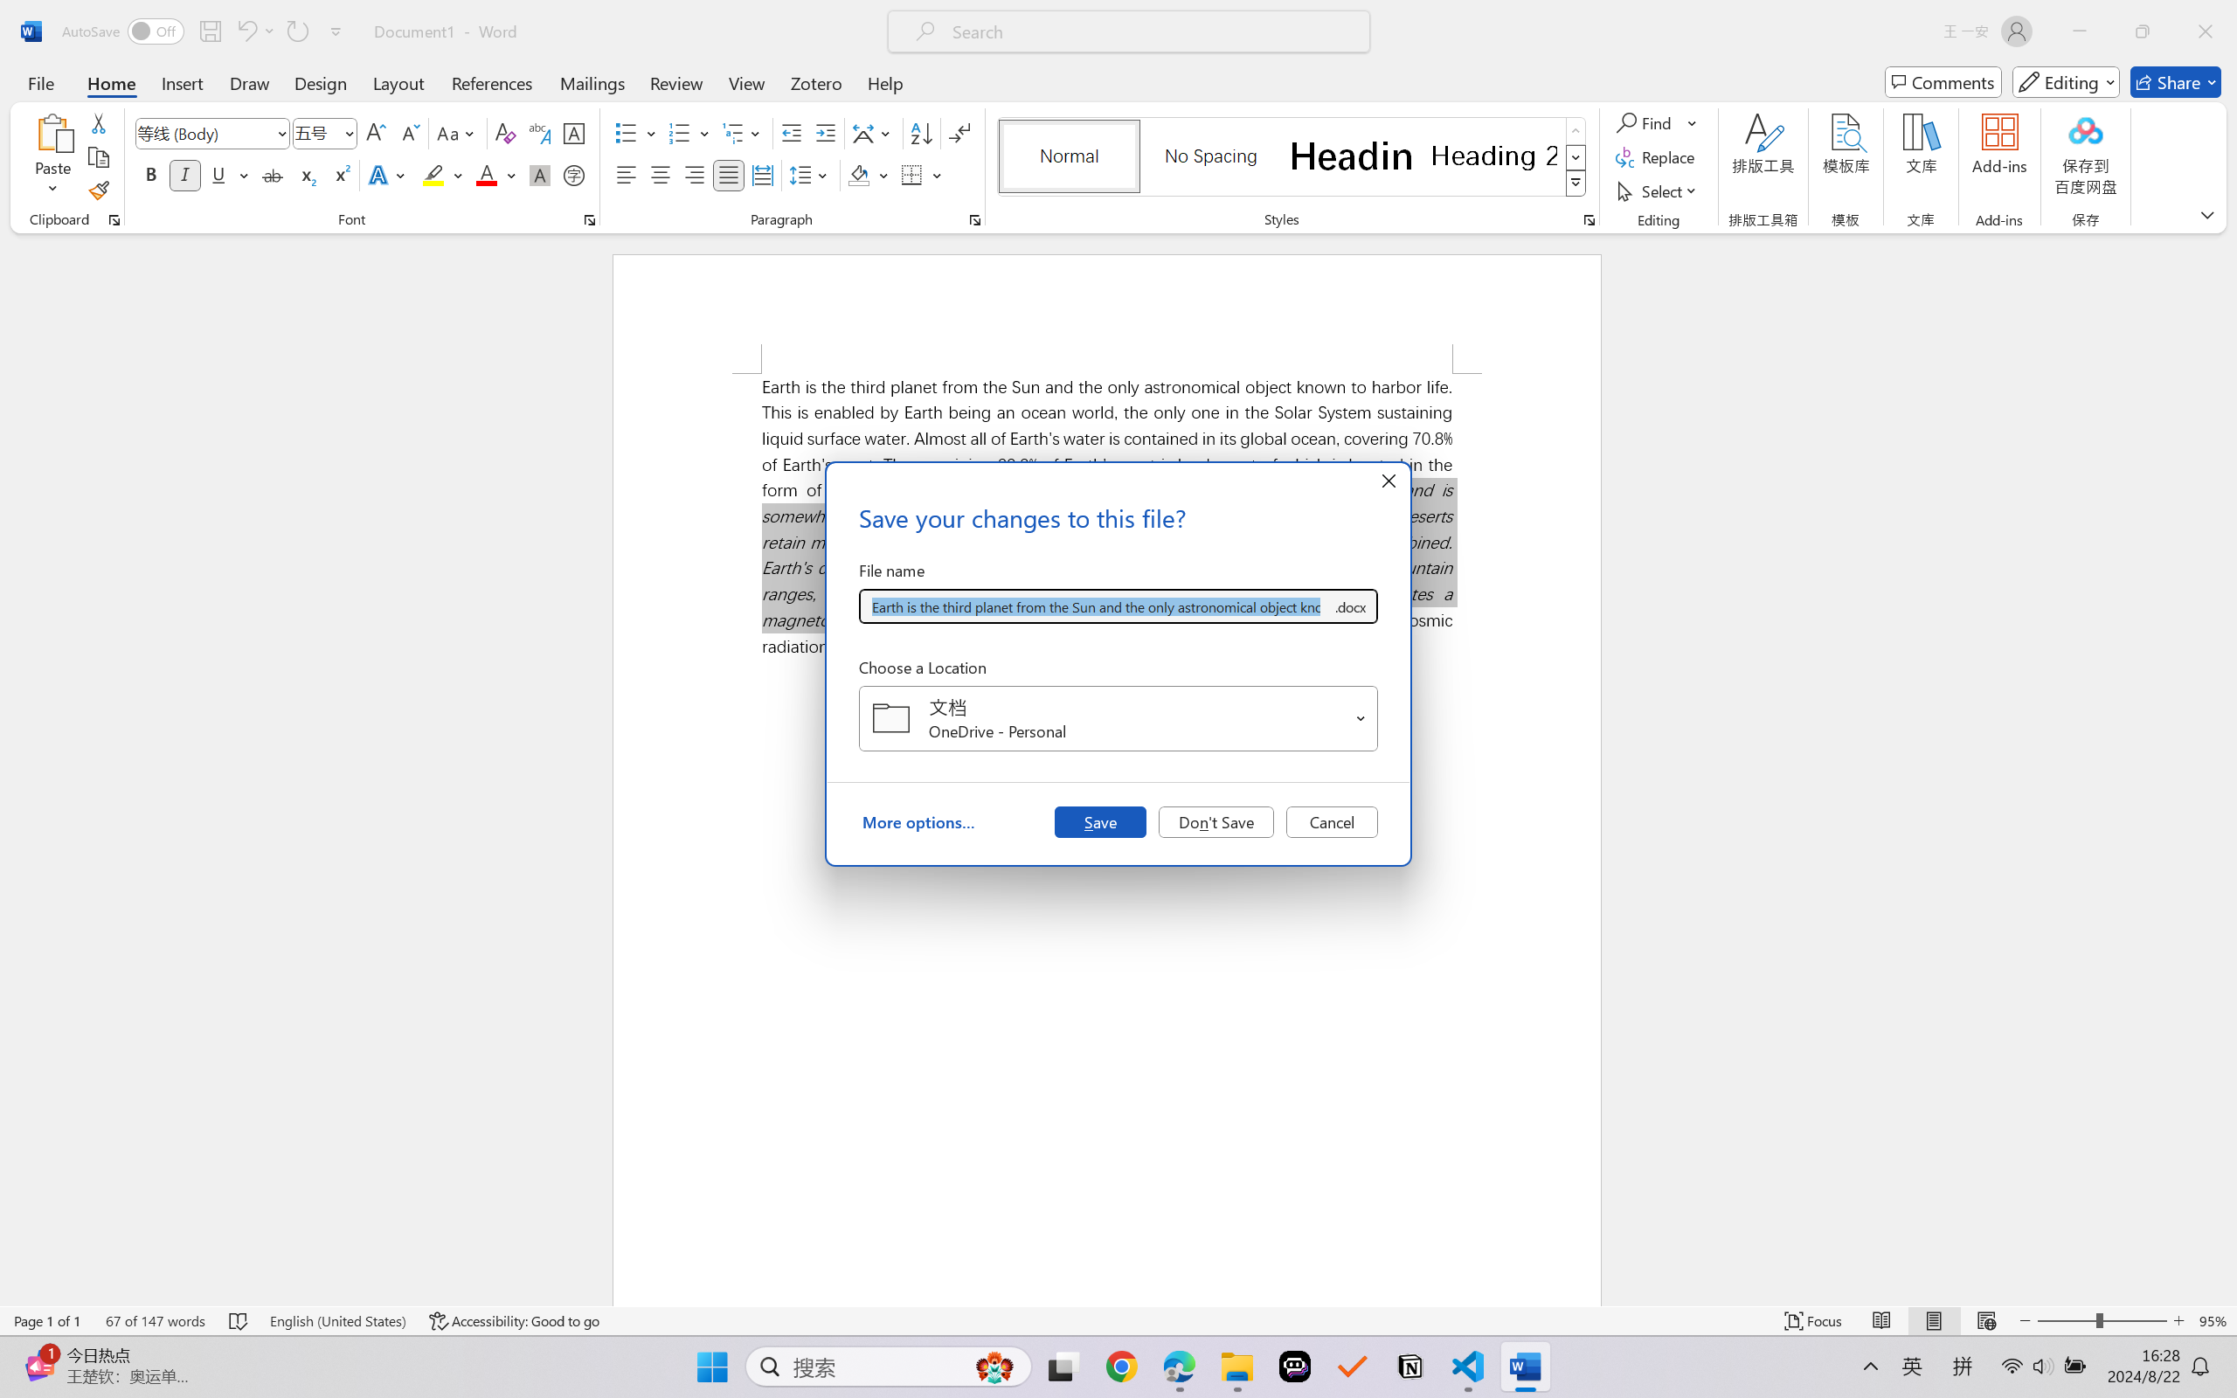 The image size is (2237, 1398). Describe the element at coordinates (884, 82) in the screenshot. I see `Help` at that location.